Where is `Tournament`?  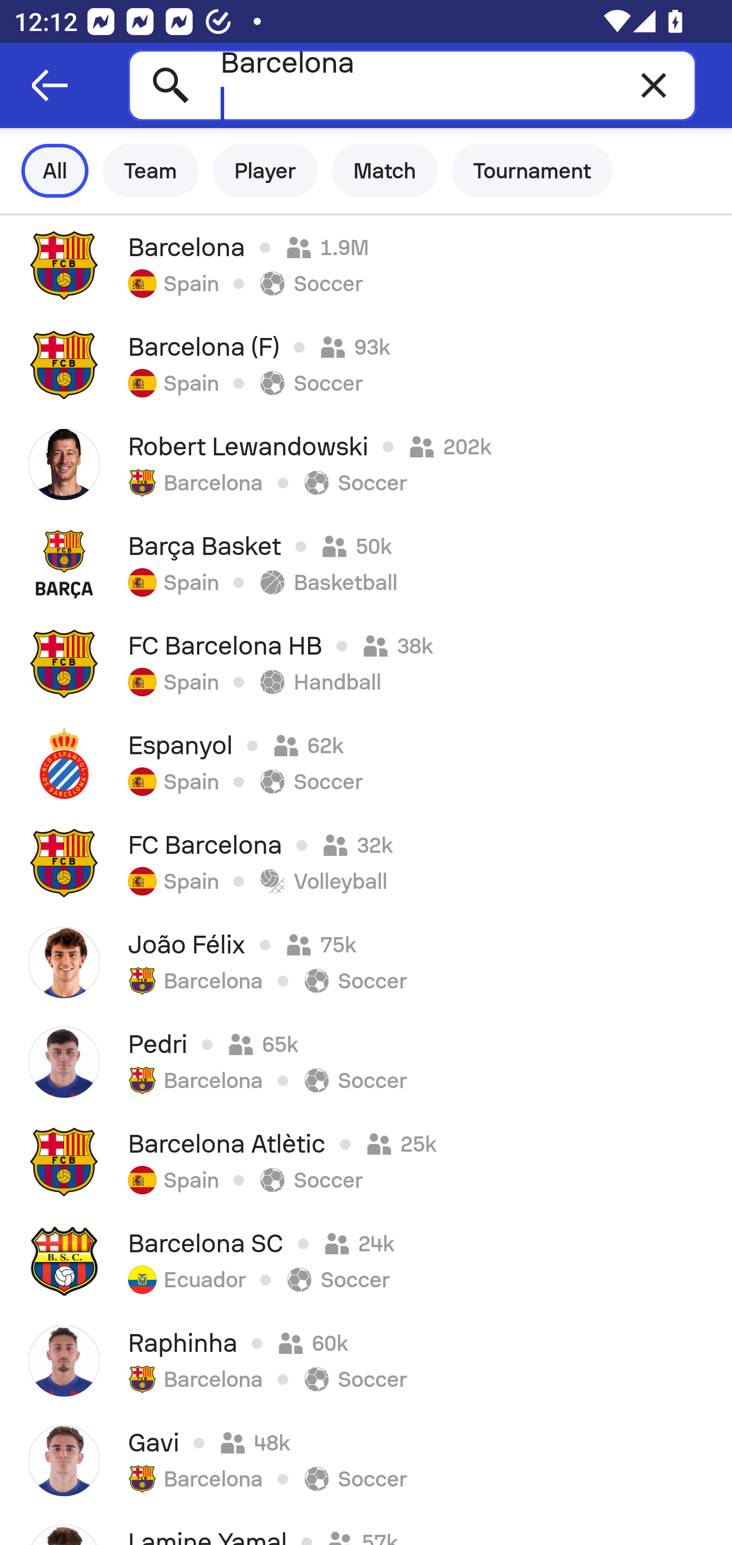 Tournament is located at coordinates (532, 171).